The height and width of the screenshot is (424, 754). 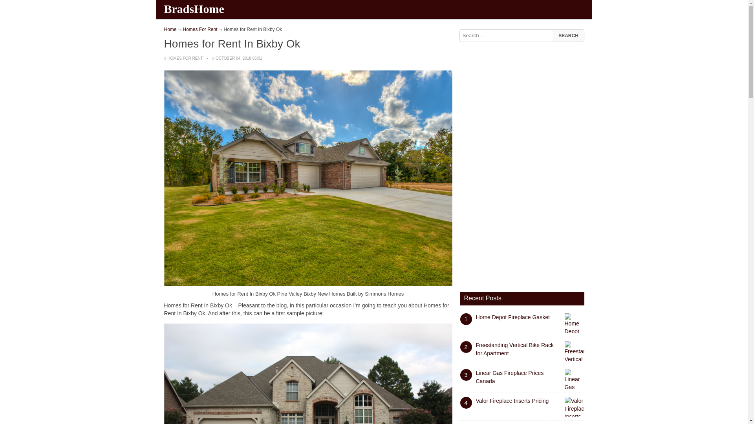 I want to click on Home Depot Fireplace Gasket, so click(x=512, y=317).